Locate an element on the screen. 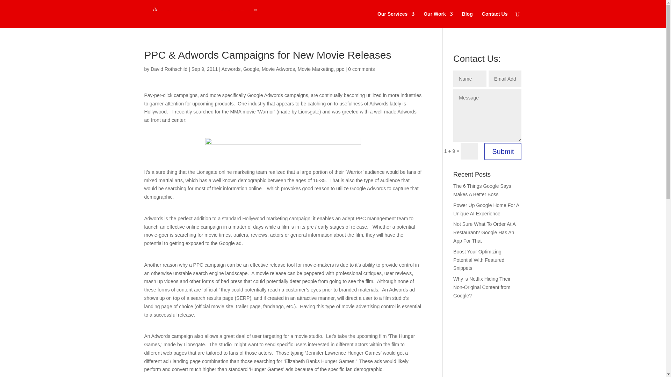 The width and height of the screenshot is (671, 377). Adwords PPC Campaigns for Movies is located at coordinates (283, 148).